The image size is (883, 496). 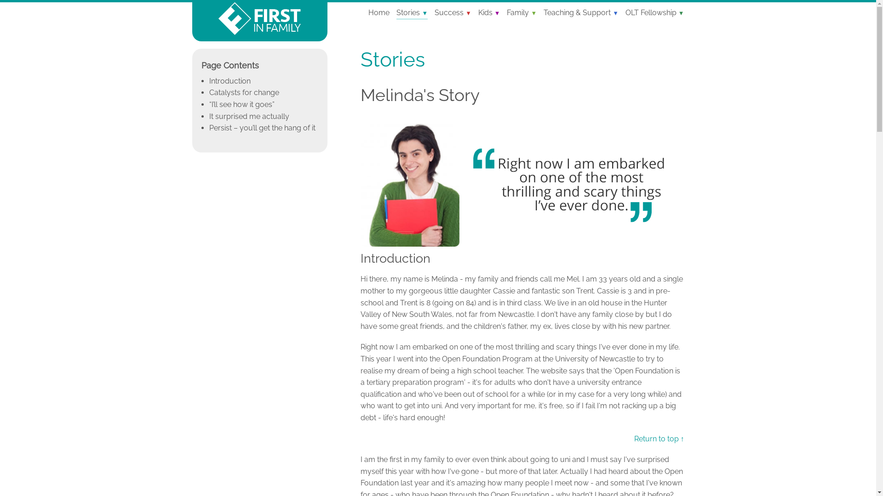 What do you see at coordinates (230, 81) in the screenshot?
I see `Introduction` at bounding box center [230, 81].